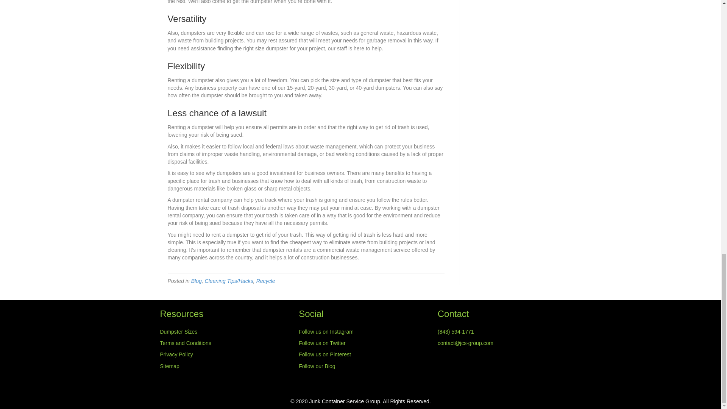 This screenshot has width=727, height=409. I want to click on Terms and Conditions, so click(185, 343).